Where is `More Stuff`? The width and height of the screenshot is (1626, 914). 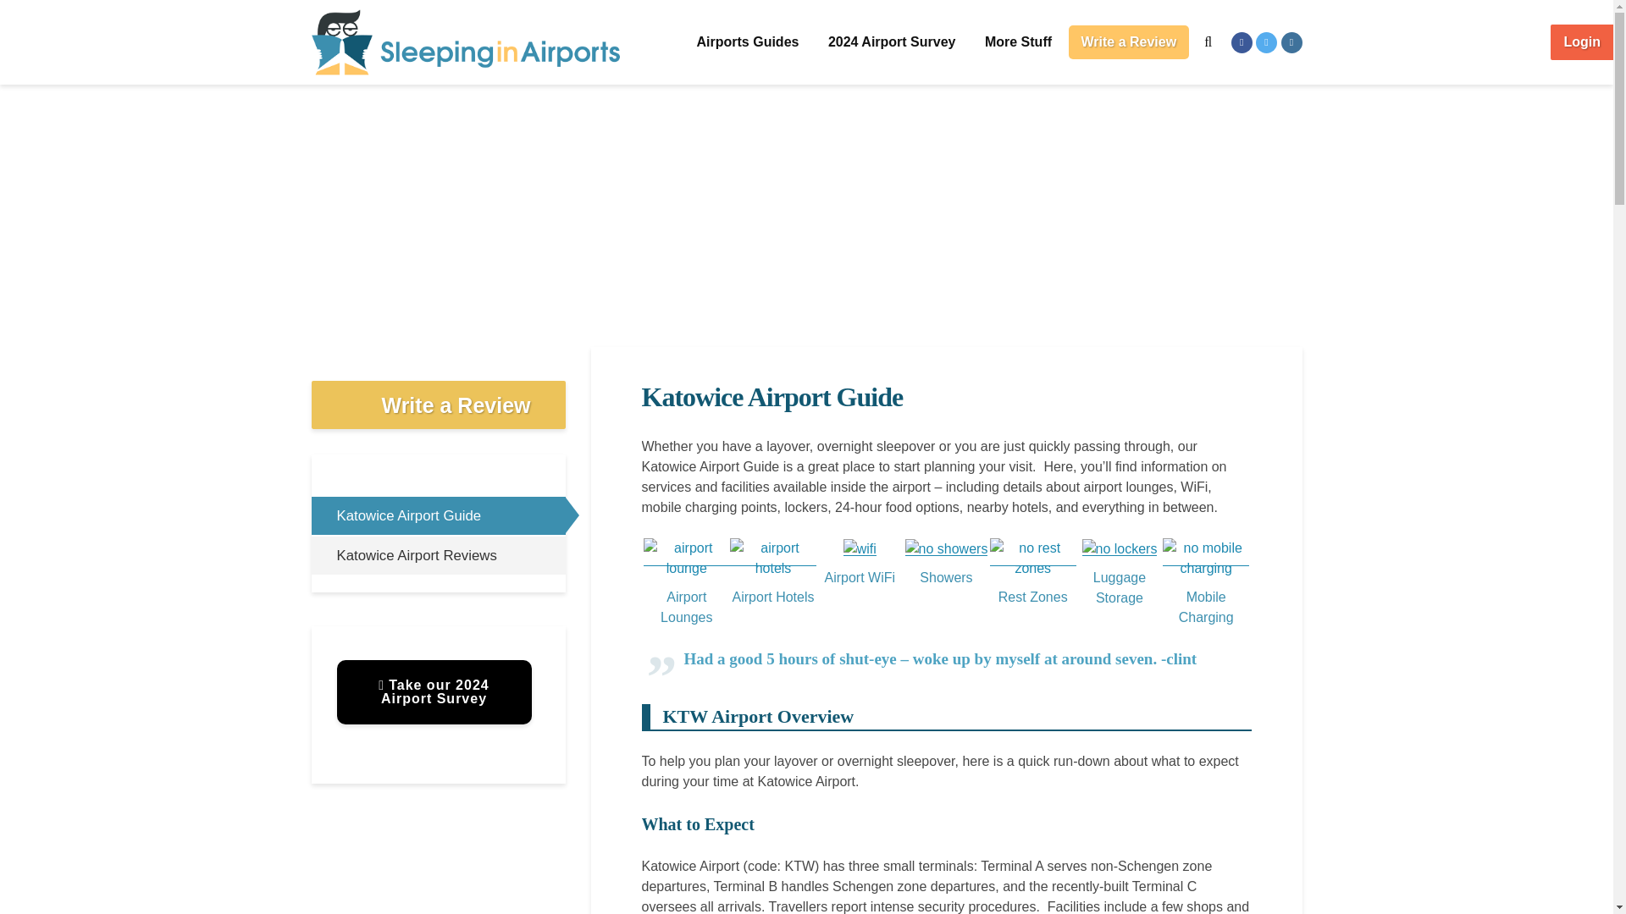
More Stuff is located at coordinates (1018, 42).